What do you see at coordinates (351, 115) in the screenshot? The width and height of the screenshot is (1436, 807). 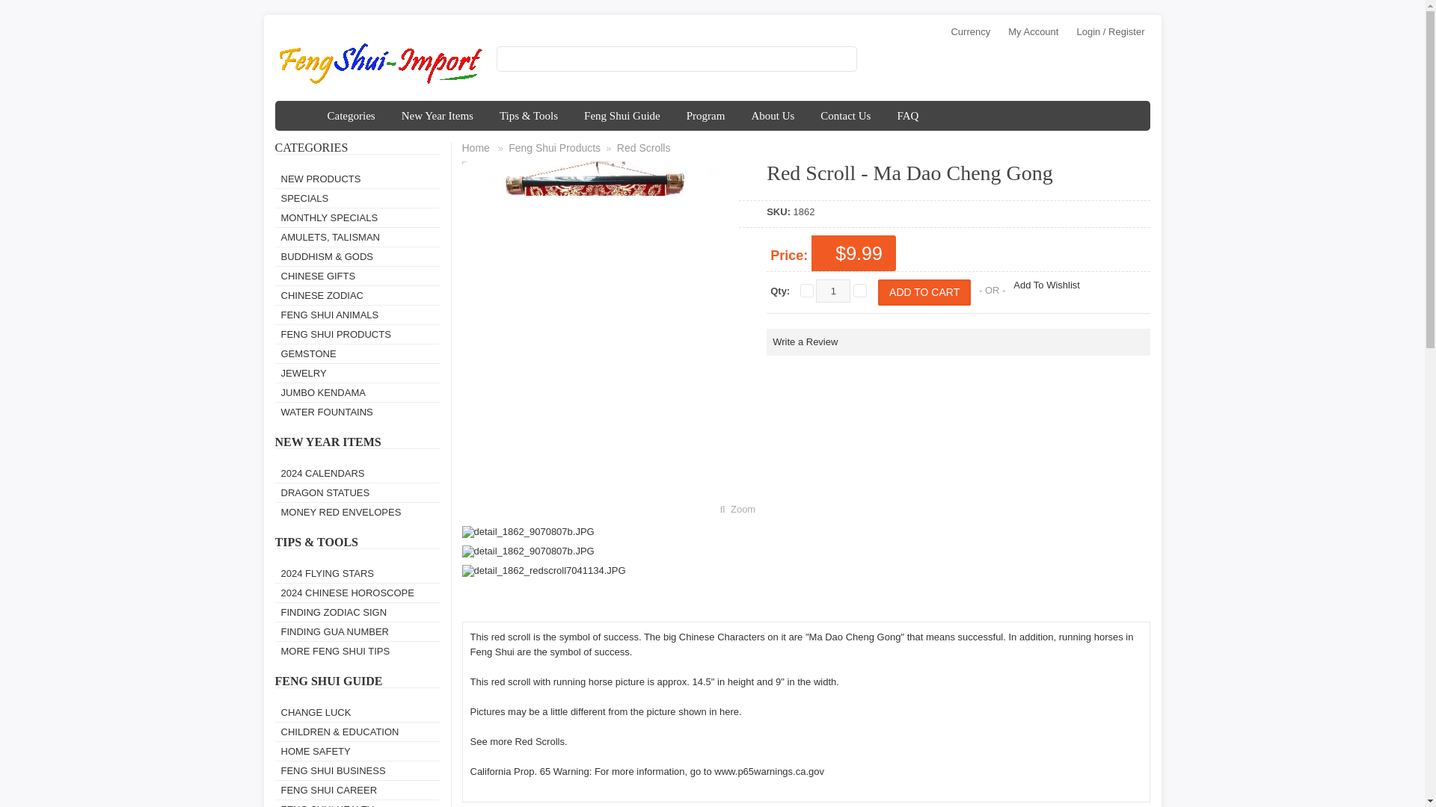 I see `Categories` at bounding box center [351, 115].